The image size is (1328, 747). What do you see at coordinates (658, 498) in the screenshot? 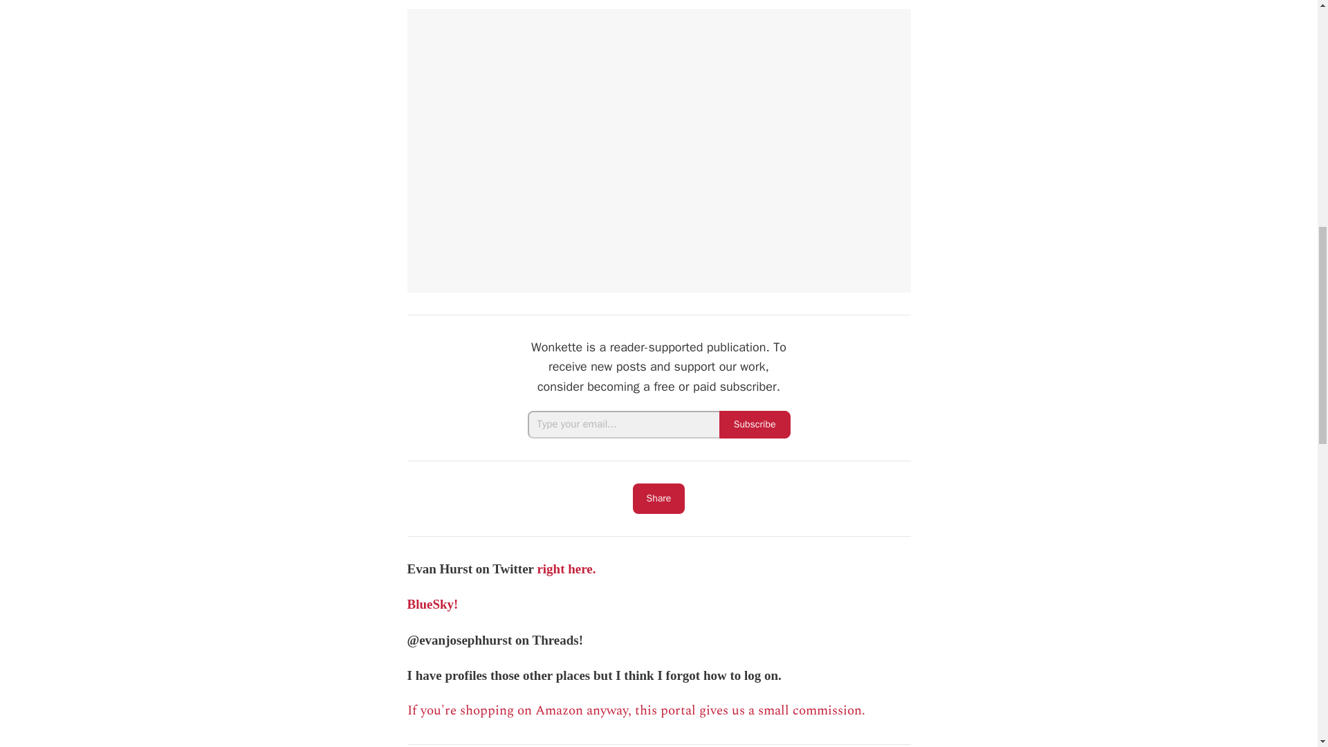
I see `Share` at bounding box center [658, 498].